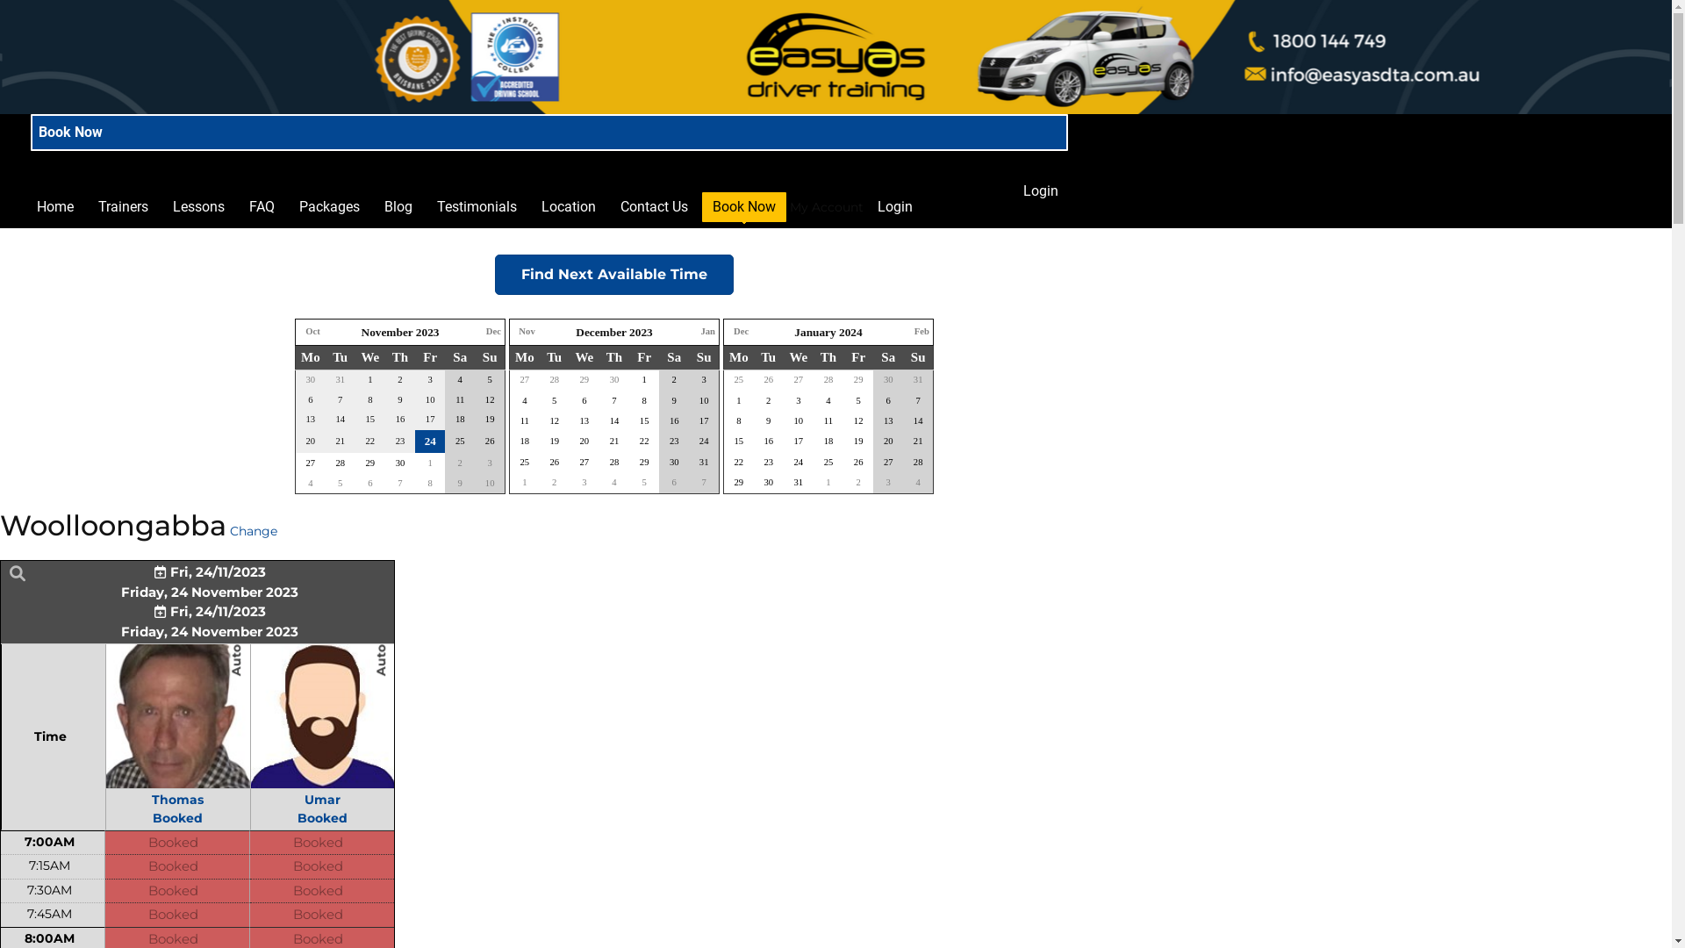 The width and height of the screenshot is (1685, 948). What do you see at coordinates (323, 809) in the screenshot?
I see `Umar
Booked` at bounding box center [323, 809].